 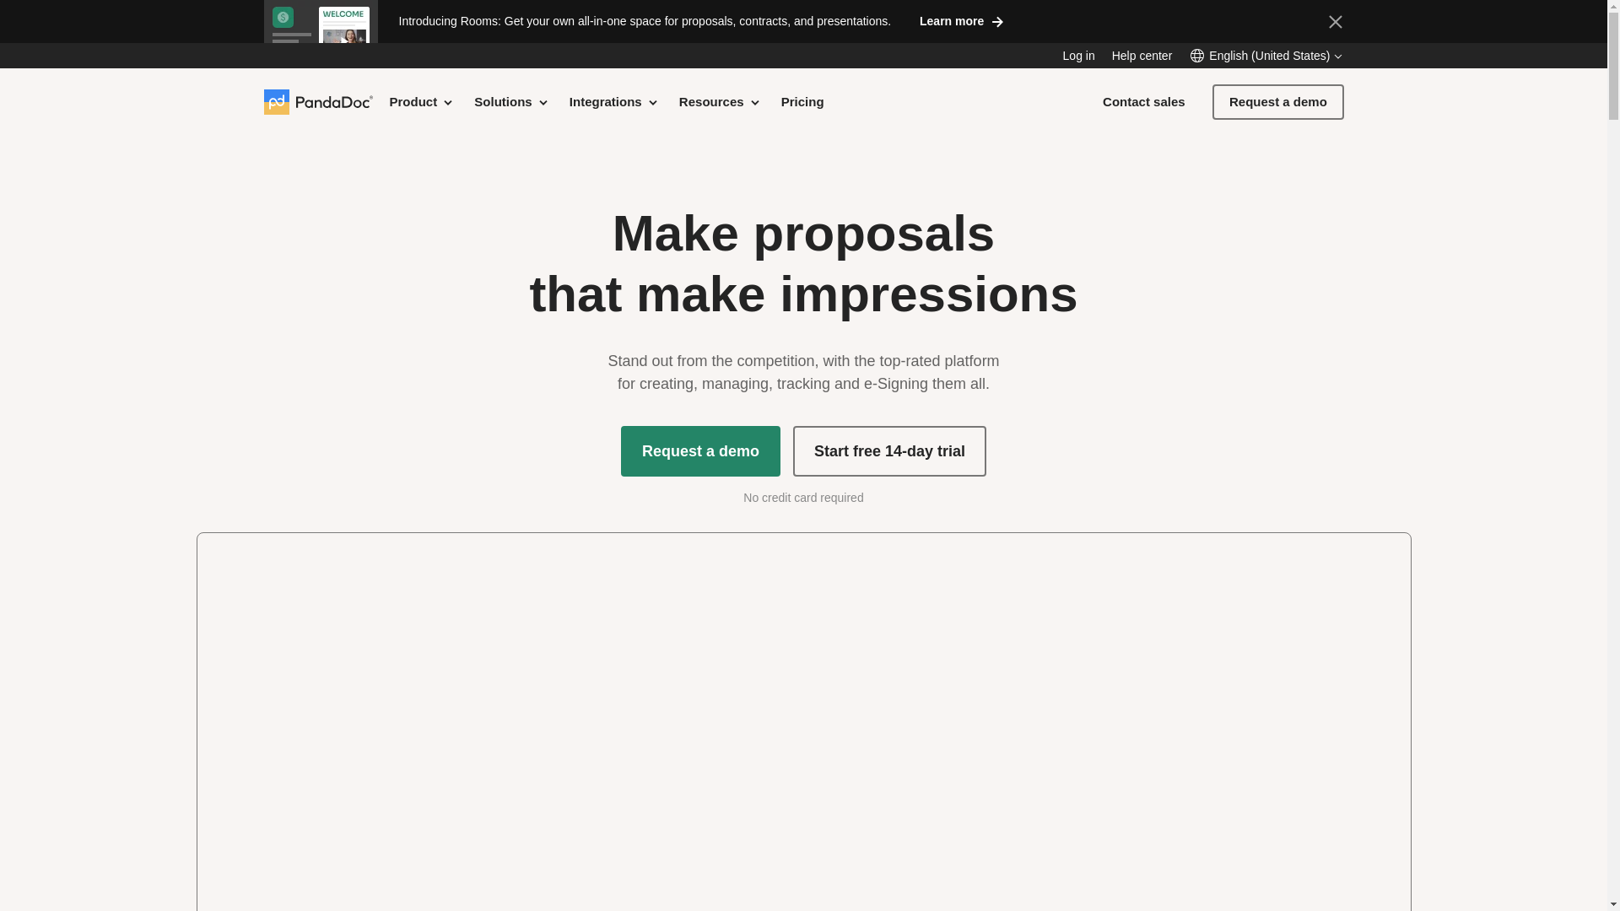 What do you see at coordinates (1078, 56) in the screenshot?
I see `Log in` at bounding box center [1078, 56].